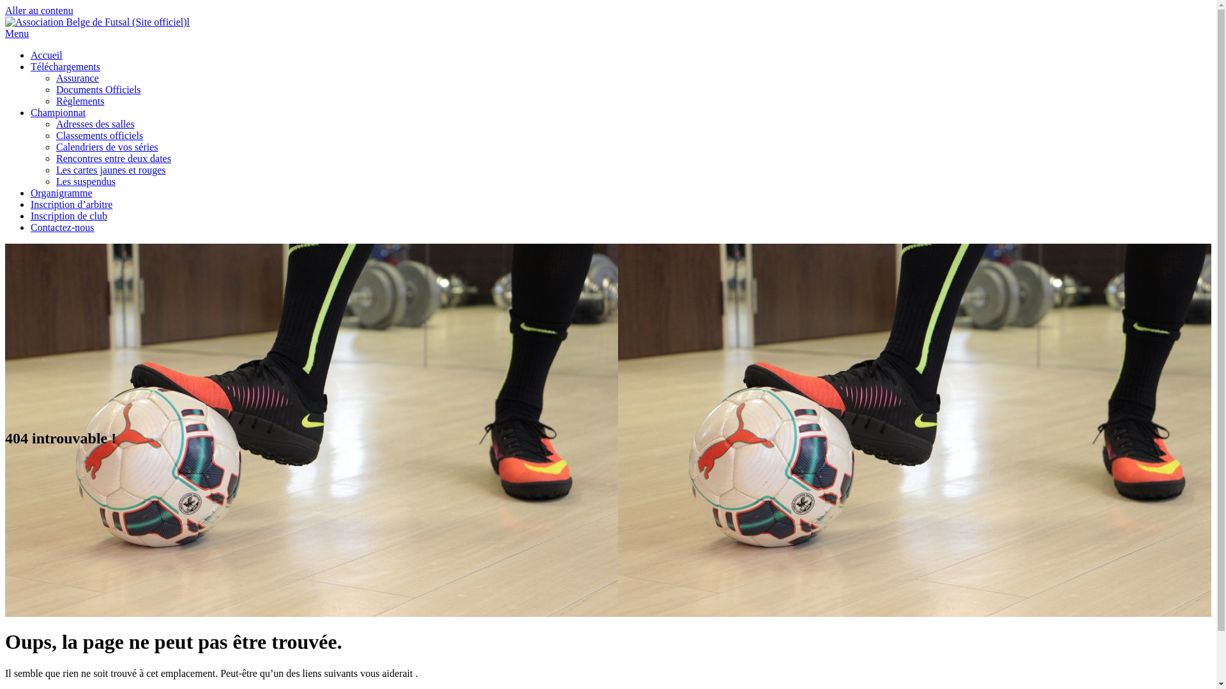 This screenshot has width=1226, height=689. What do you see at coordinates (86, 181) in the screenshot?
I see `Les suspendus` at bounding box center [86, 181].